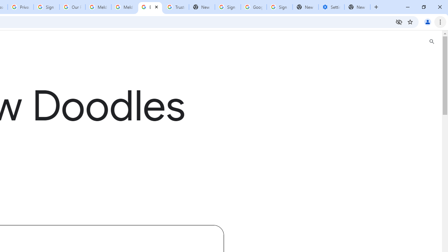 This screenshot has width=448, height=252. I want to click on Sign in - Google Accounts, so click(47, 7).